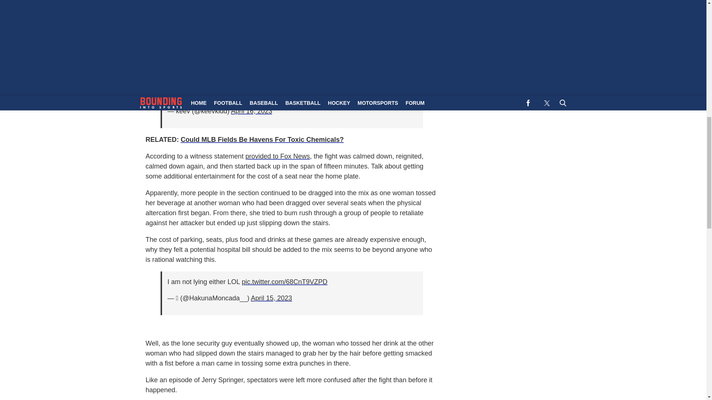 The image size is (712, 400). What do you see at coordinates (271, 298) in the screenshot?
I see `April 15, 2023` at bounding box center [271, 298].